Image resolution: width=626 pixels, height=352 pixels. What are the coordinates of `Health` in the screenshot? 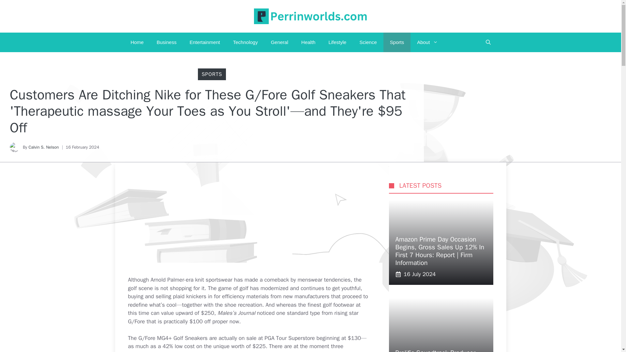 It's located at (308, 42).